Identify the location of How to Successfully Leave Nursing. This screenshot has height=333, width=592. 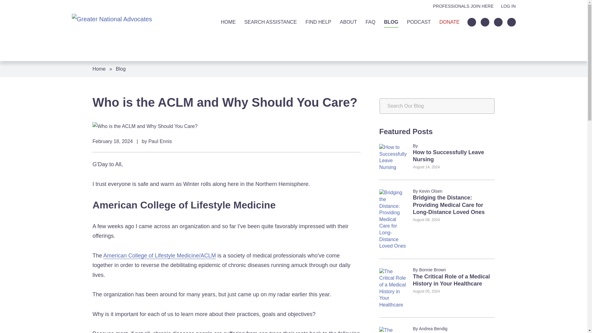
(393, 157).